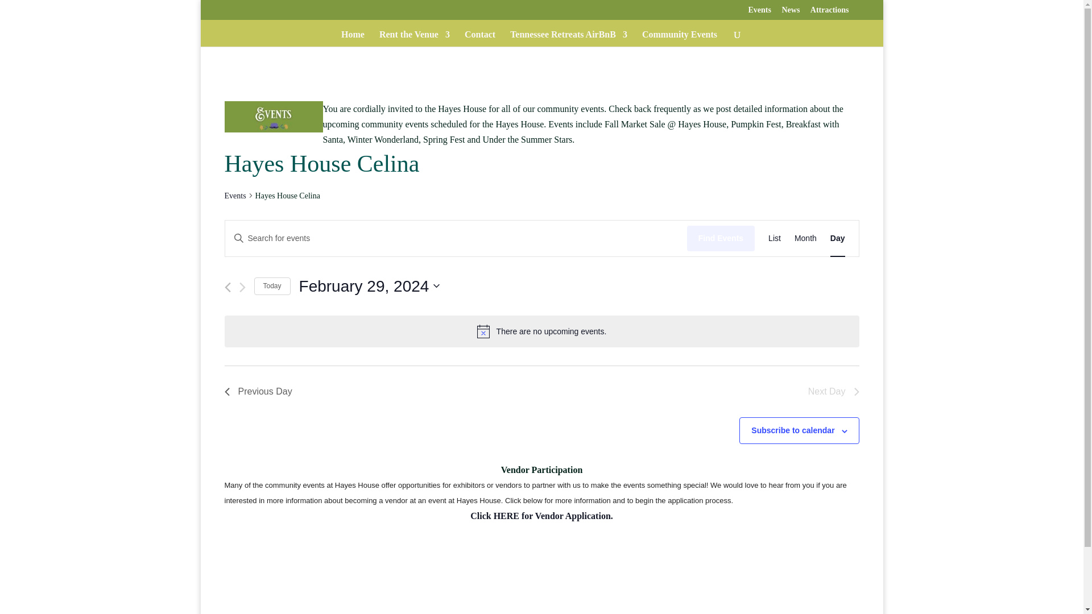 The height and width of the screenshot is (614, 1092). I want to click on List, so click(775, 238).